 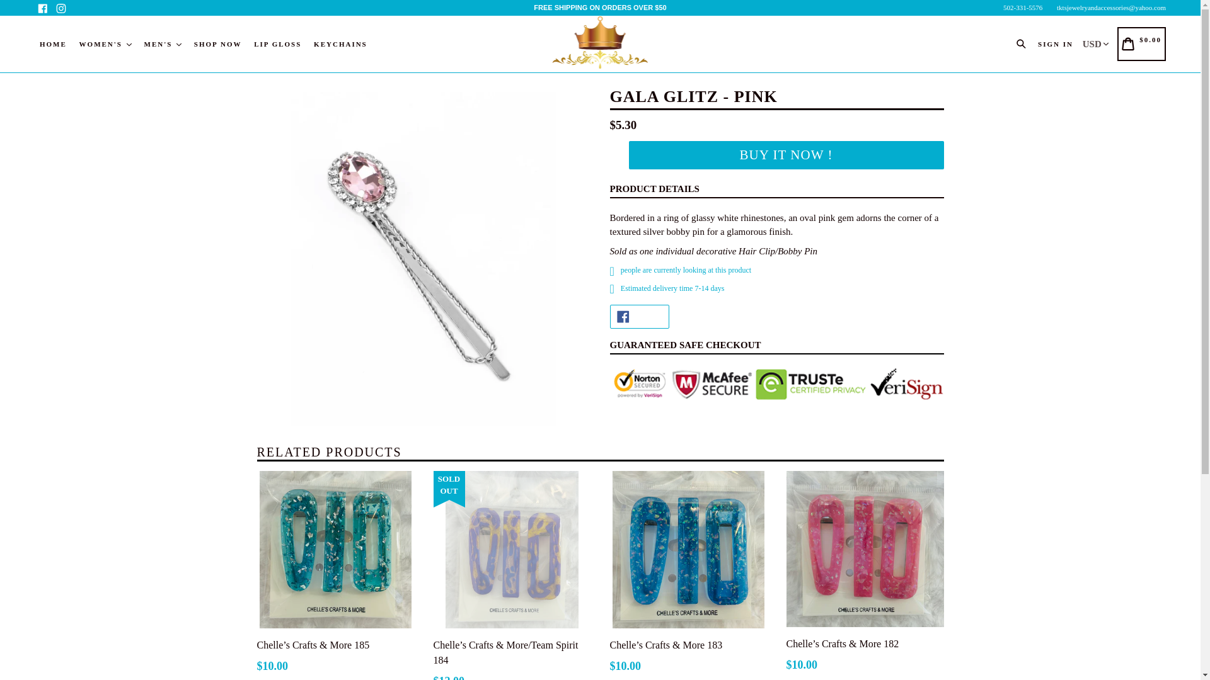 What do you see at coordinates (43, 8) in the screenshot?
I see `Facebook` at bounding box center [43, 8].